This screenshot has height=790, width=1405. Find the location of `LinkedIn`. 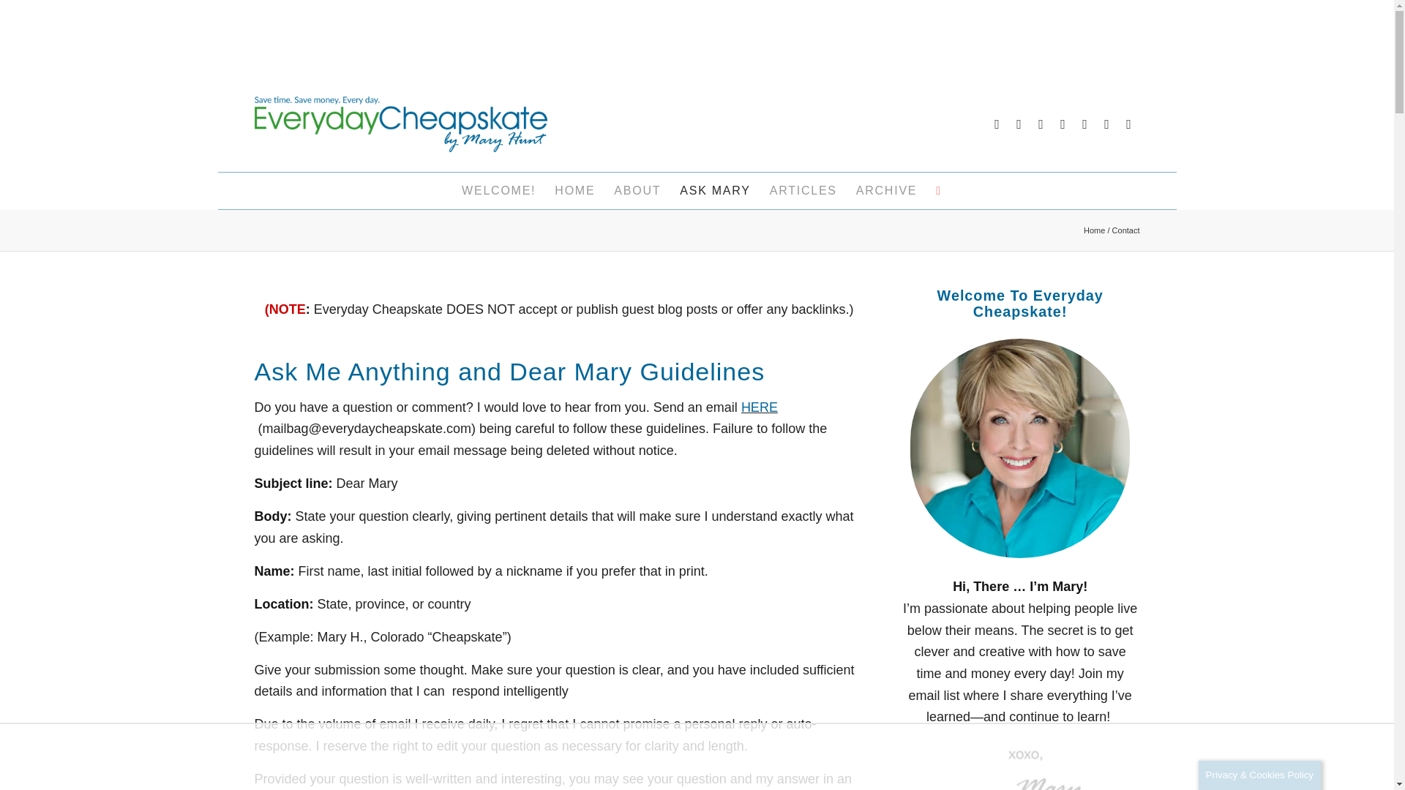

LinkedIn is located at coordinates (1084, 124).